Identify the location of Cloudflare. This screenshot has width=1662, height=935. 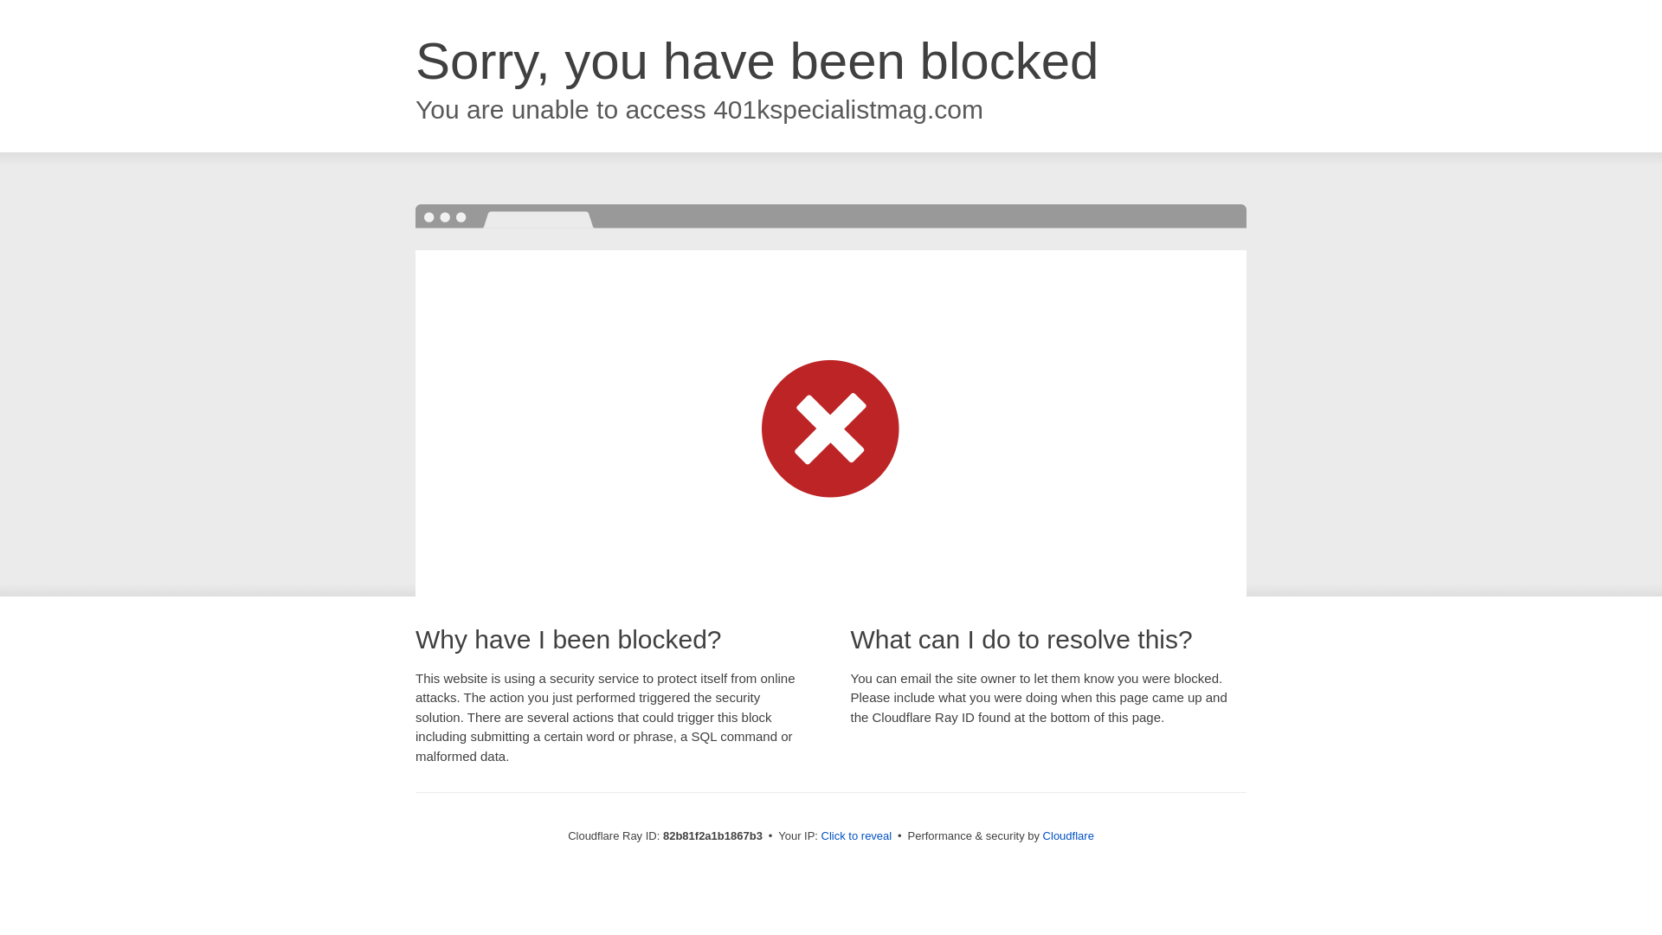
(1068, 836).